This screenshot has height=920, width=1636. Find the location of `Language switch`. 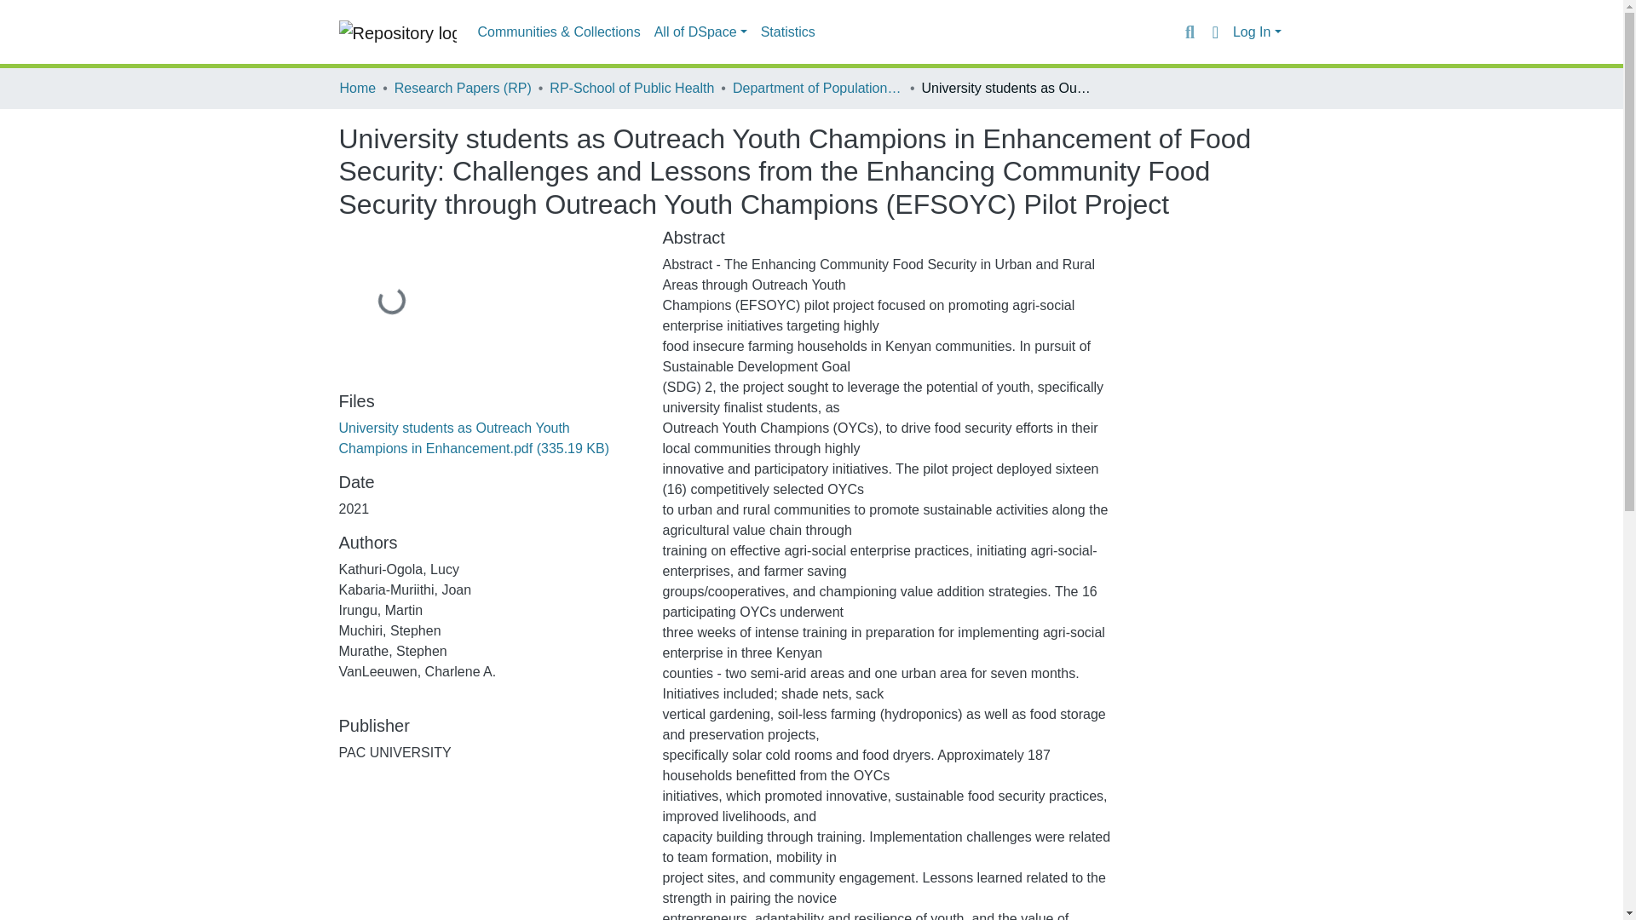

Language switch is located at coordinates (1215, 32).